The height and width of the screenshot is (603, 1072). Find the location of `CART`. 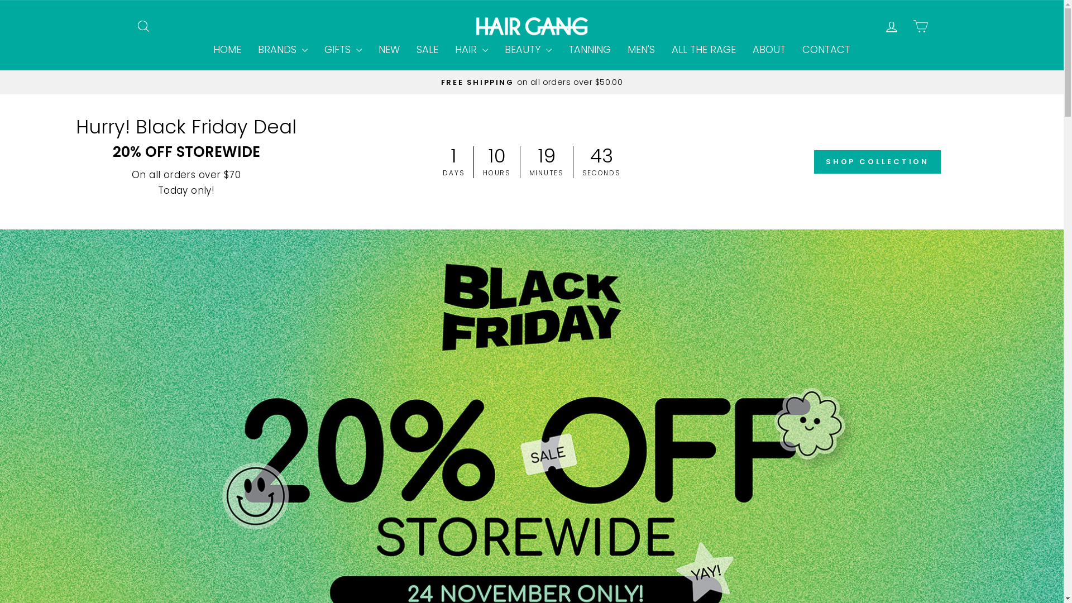

CART is located at coordinates (920, 26).